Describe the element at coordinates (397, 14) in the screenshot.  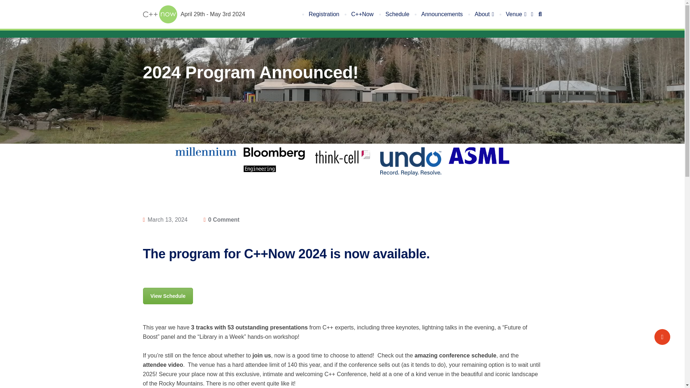
I see `Schedule` at that location.